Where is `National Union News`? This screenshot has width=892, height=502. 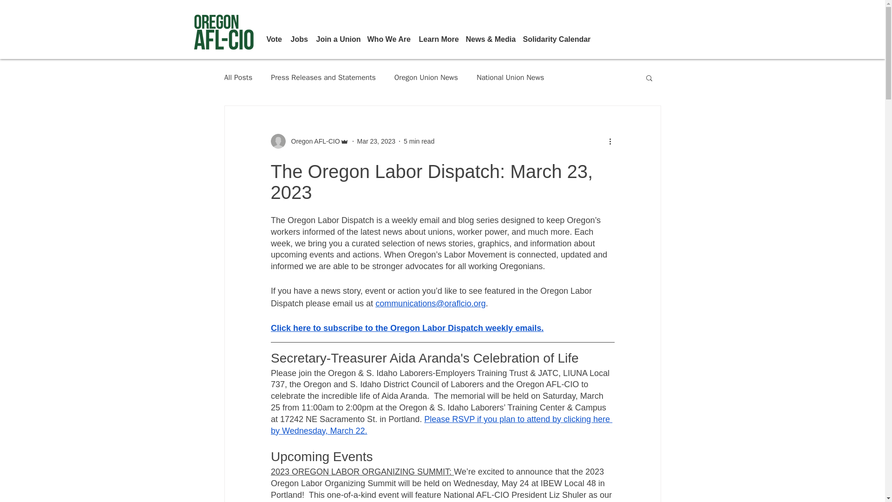 National Union News is located at coordinates (510, 77).